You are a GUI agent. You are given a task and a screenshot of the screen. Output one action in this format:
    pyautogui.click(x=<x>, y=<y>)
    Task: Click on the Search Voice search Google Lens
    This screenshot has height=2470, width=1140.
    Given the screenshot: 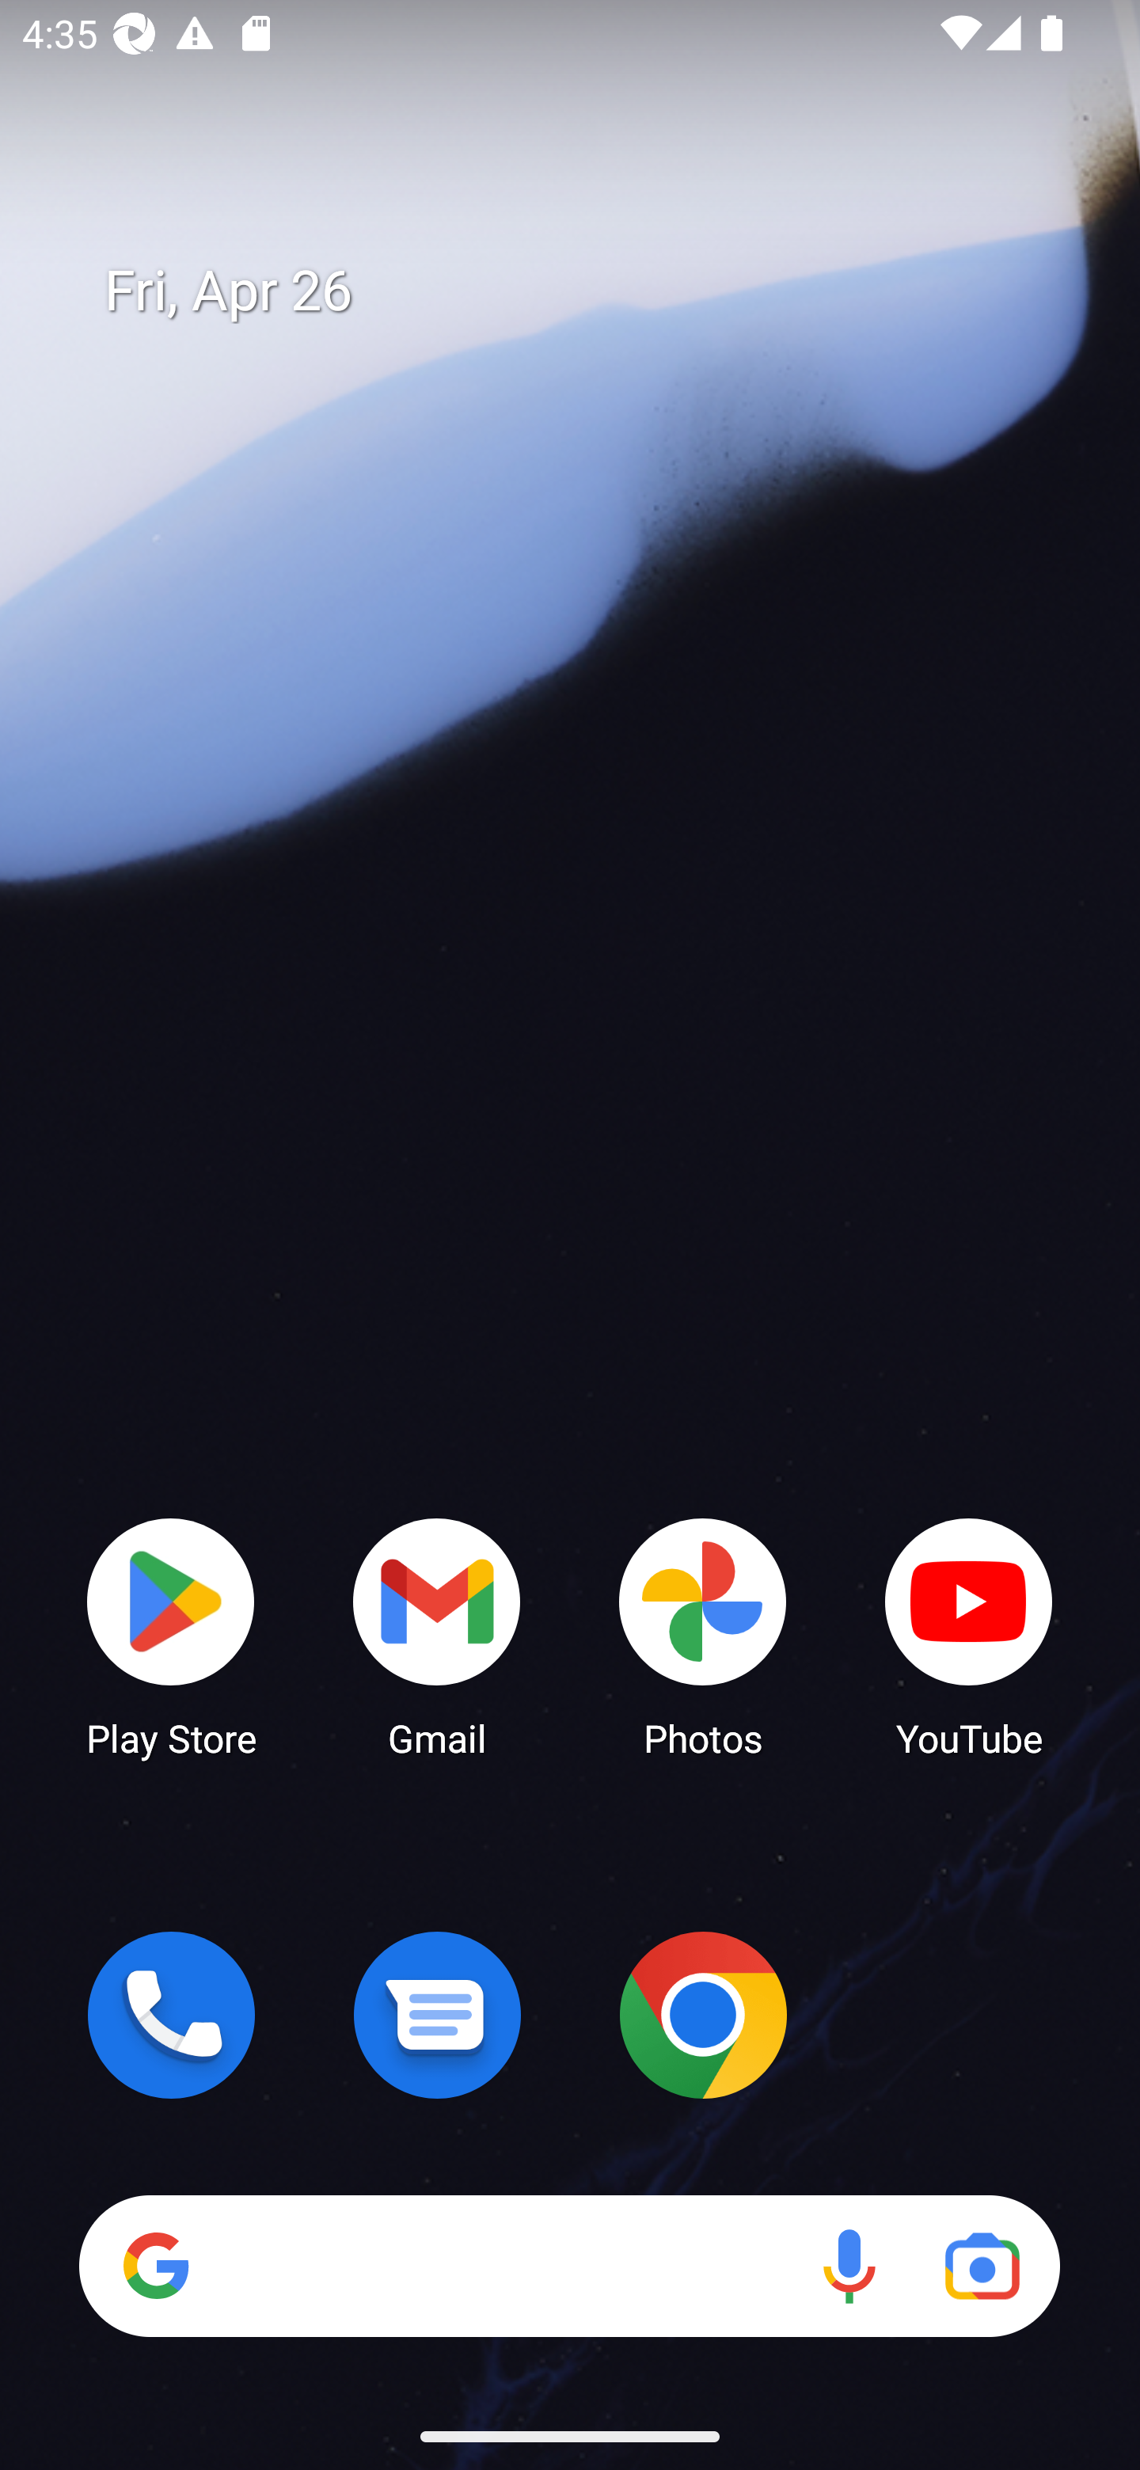 What is the action you would take?
    pyautogui.click(x=569, y=2266)
    